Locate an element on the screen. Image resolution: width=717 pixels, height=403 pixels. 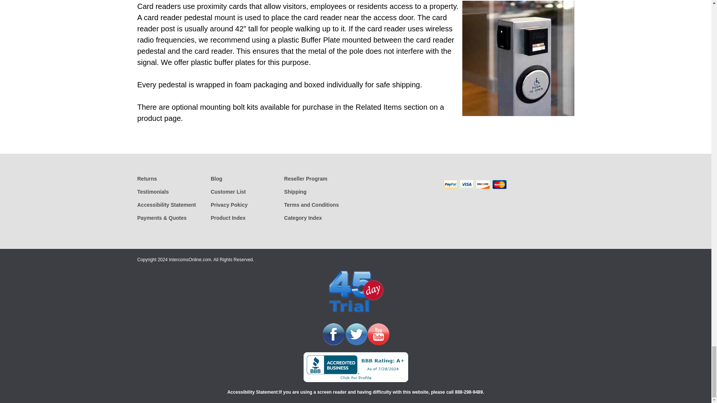
Twitter Page is located at coordinates (356, 334).